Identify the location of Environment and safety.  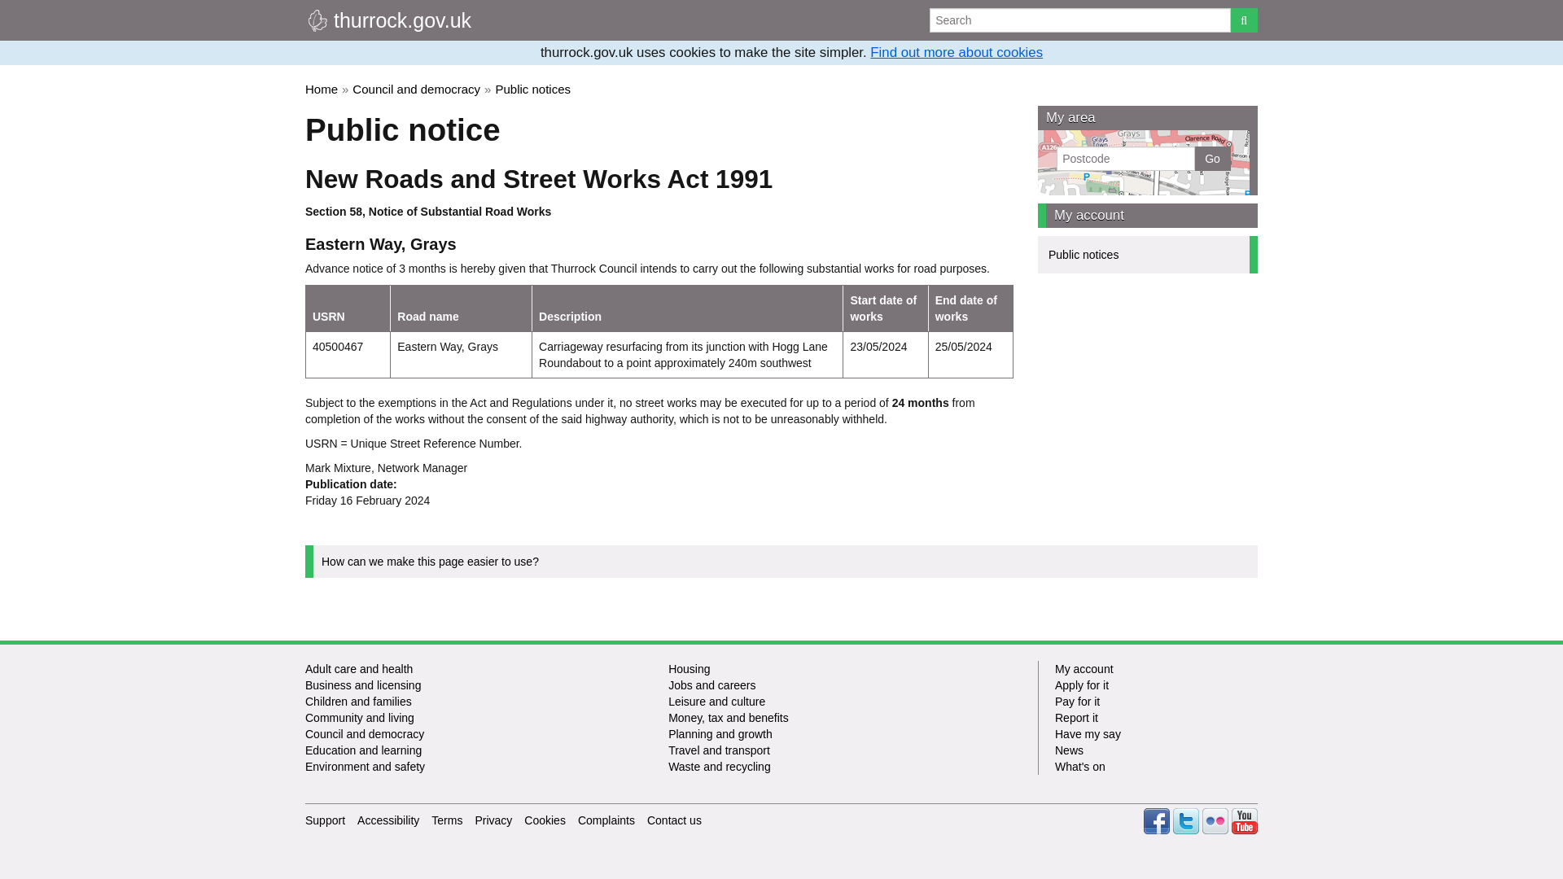
(365, 767).